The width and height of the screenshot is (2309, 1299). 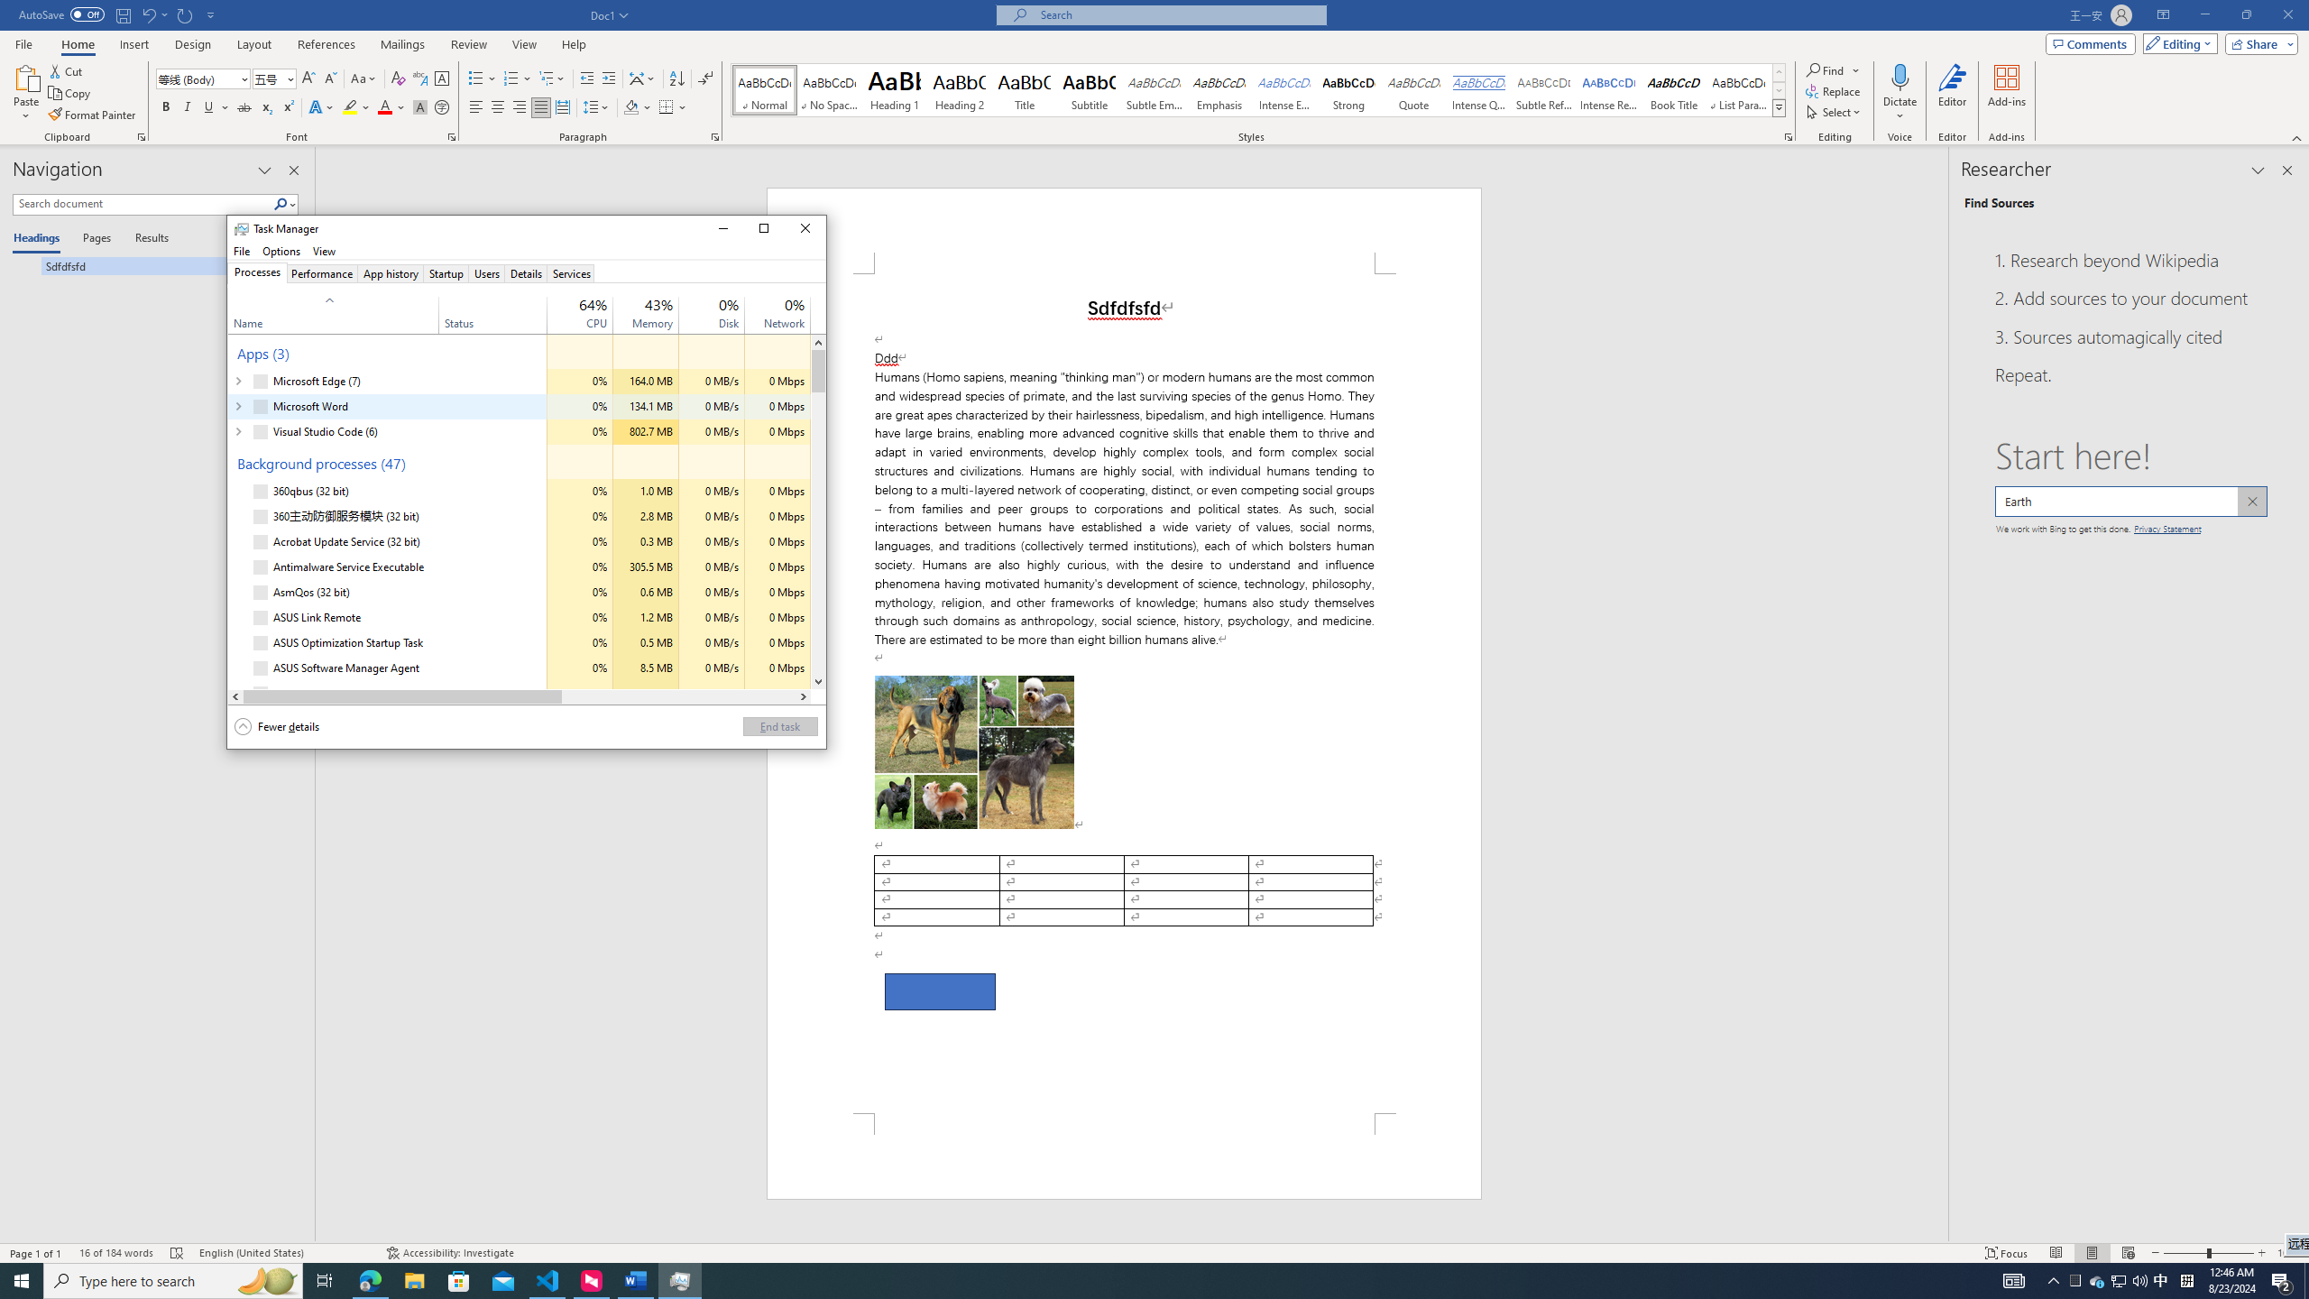 What do you see at coordinates (281, 251) in the screenshot?
I see `Options` at bounding box center [281, 251].